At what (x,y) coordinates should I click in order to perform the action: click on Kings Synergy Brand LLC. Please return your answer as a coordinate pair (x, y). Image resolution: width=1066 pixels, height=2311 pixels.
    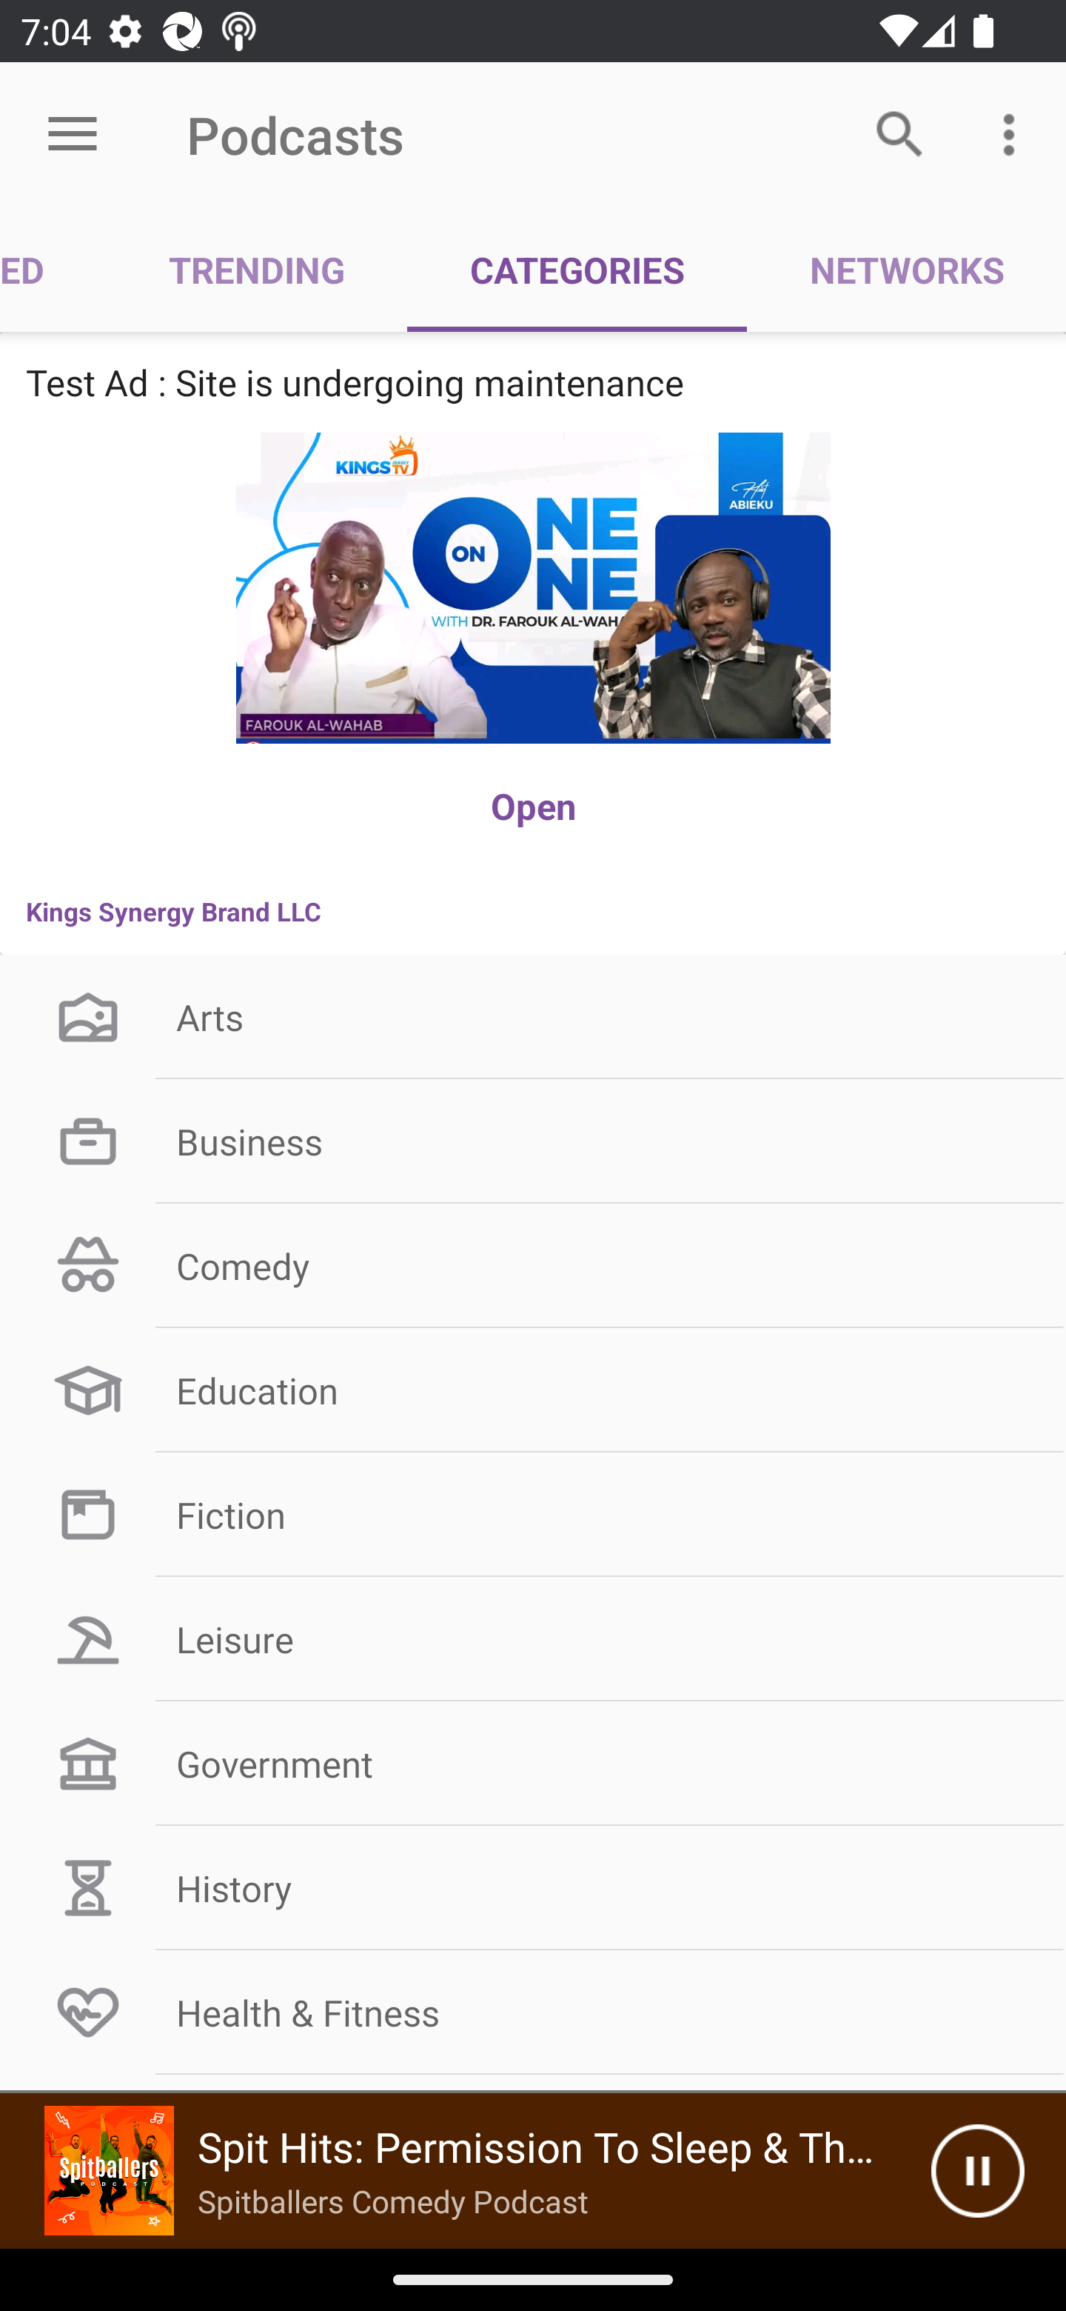
    Looking at the image, I should click on (533, 911).